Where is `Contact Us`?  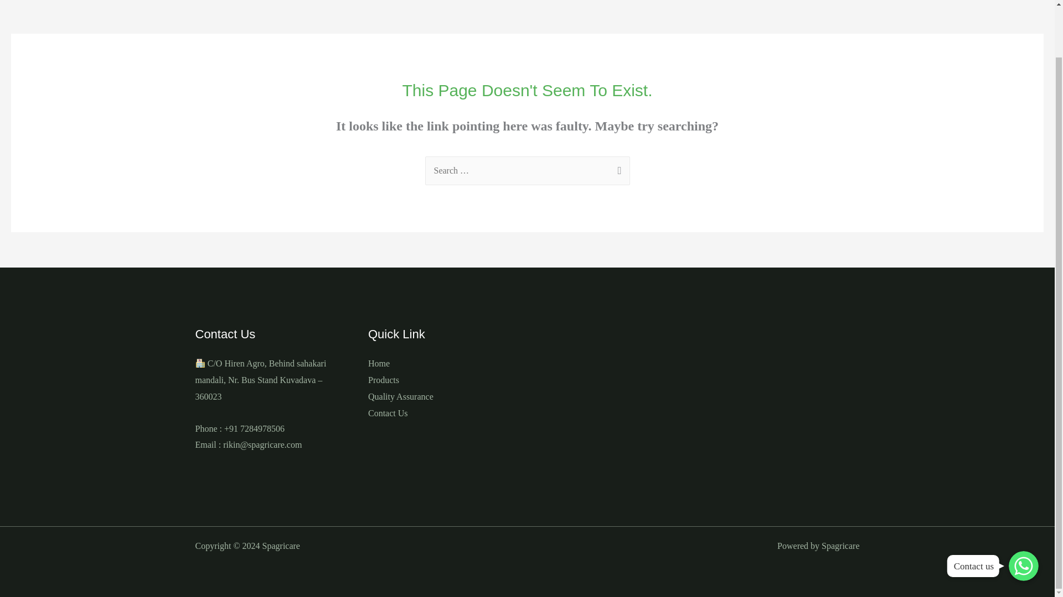 Contact Us is located at coordinates (388, 413).